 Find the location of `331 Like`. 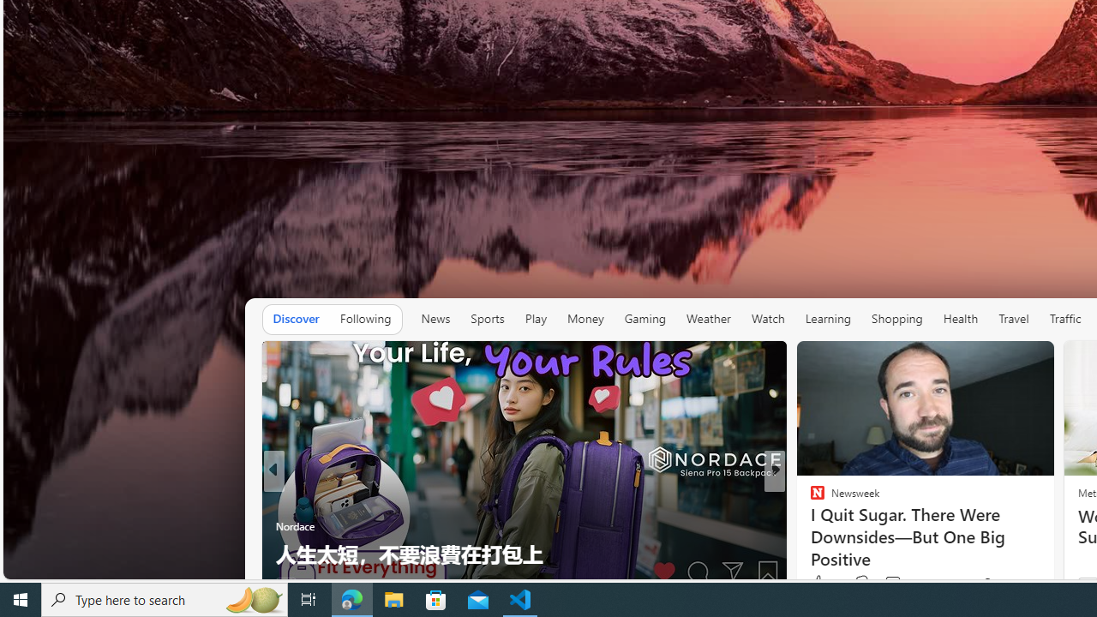

331 Like is located at coordinates (822, 584).